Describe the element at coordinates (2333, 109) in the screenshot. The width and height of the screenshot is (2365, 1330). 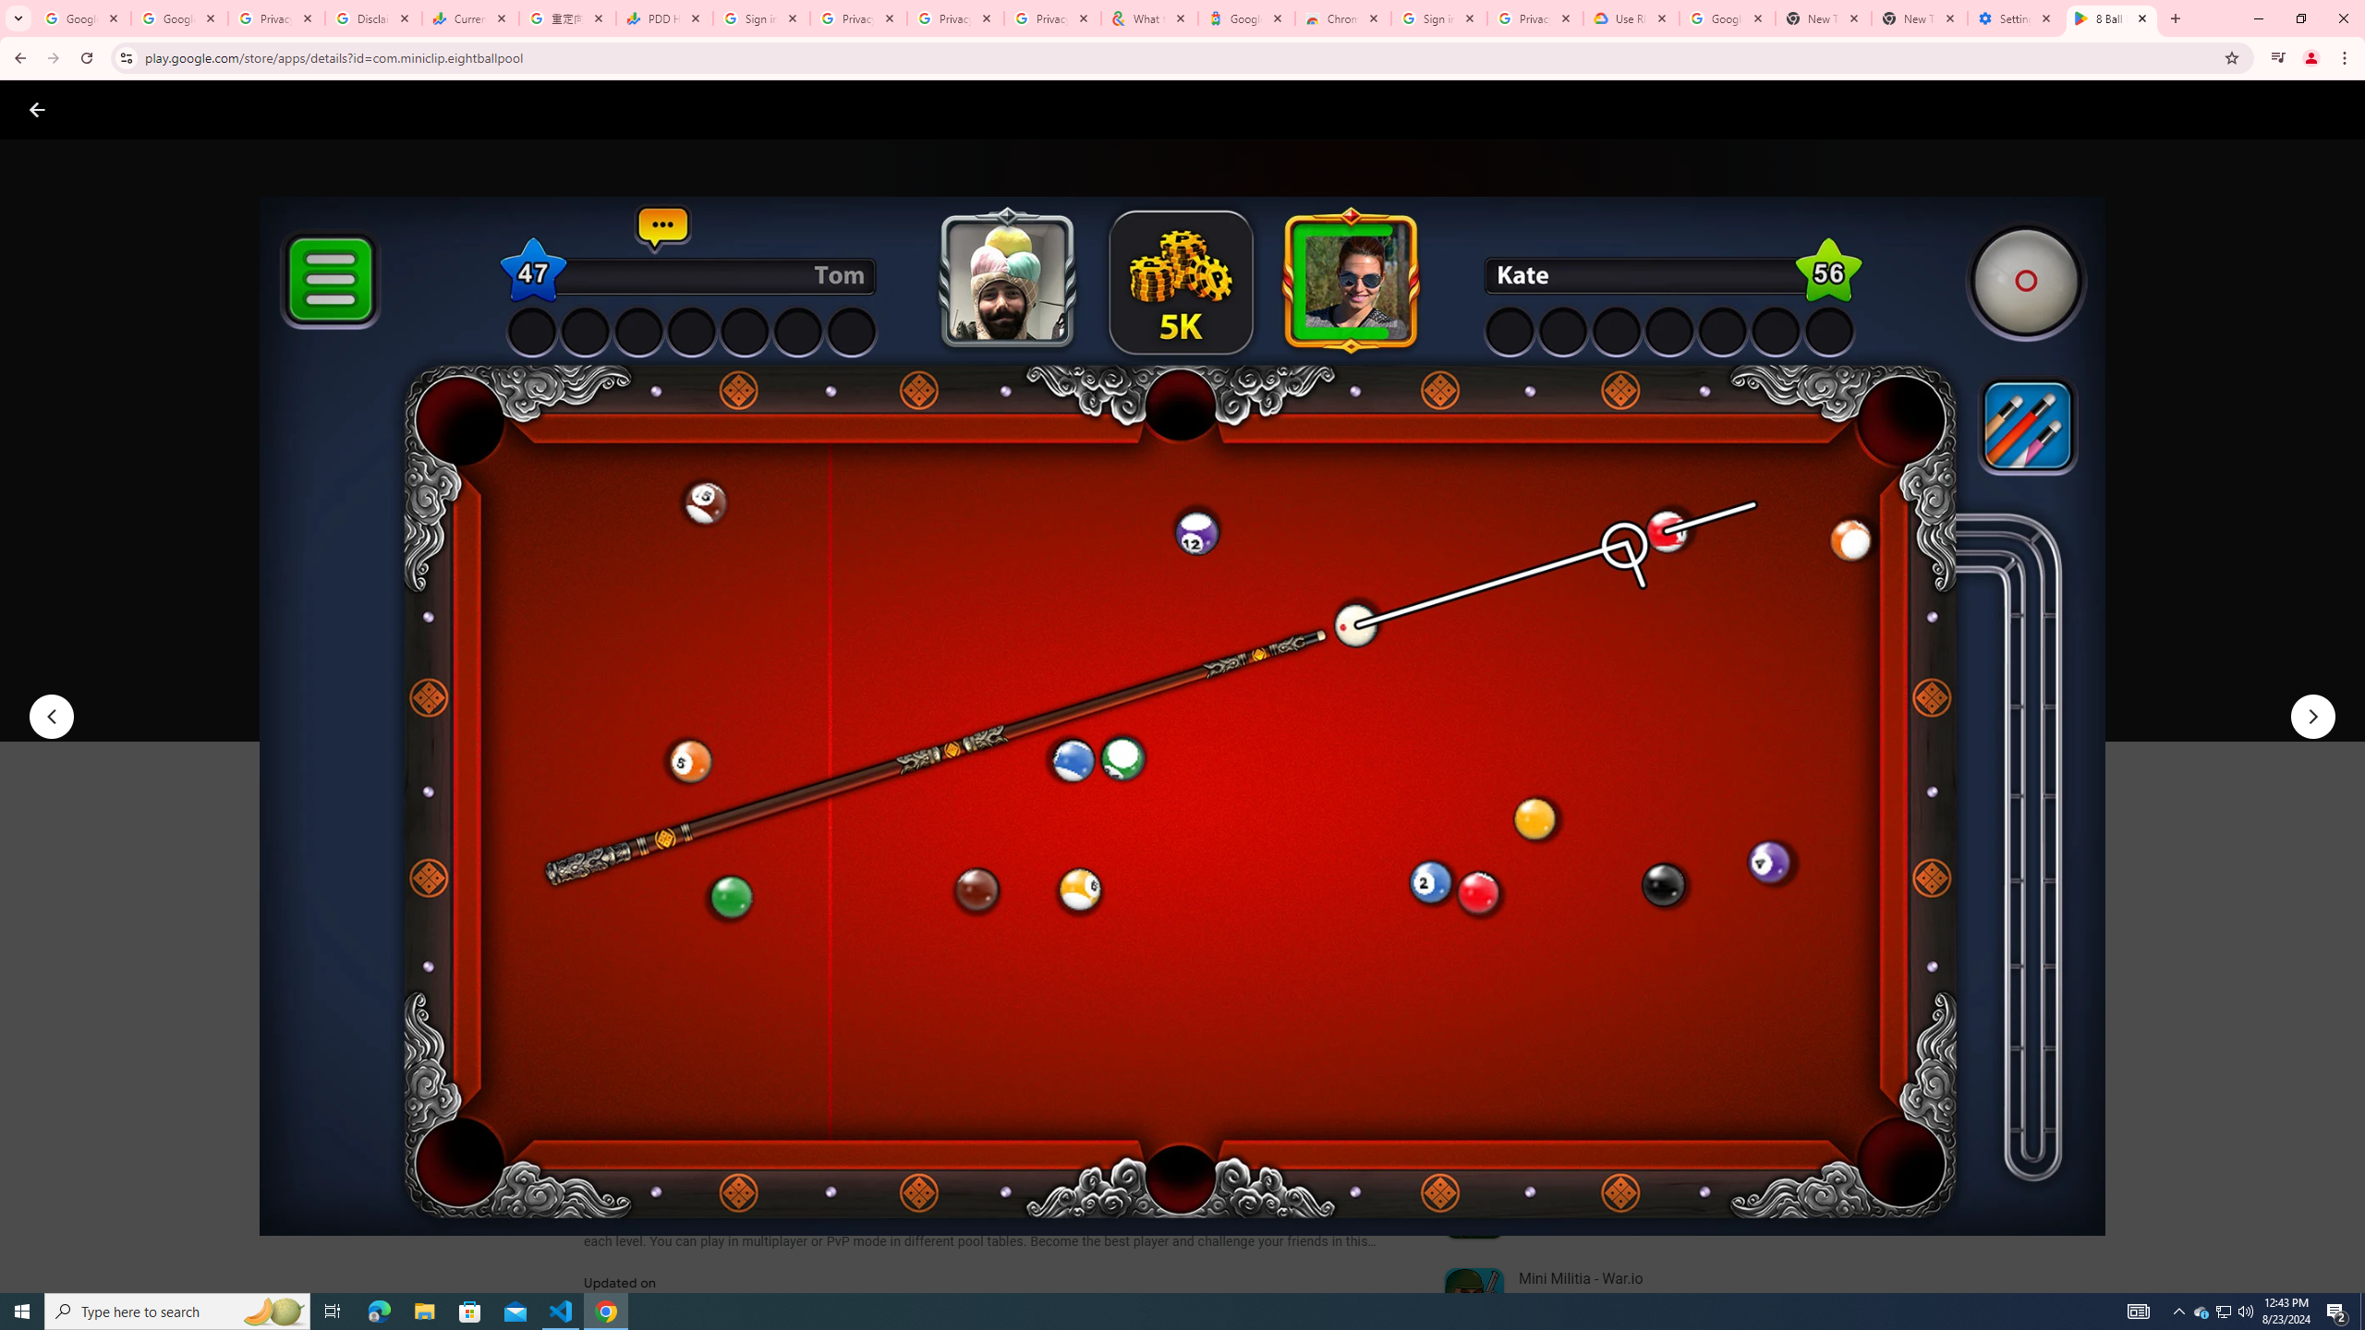
I see `Open account menu` at that location.